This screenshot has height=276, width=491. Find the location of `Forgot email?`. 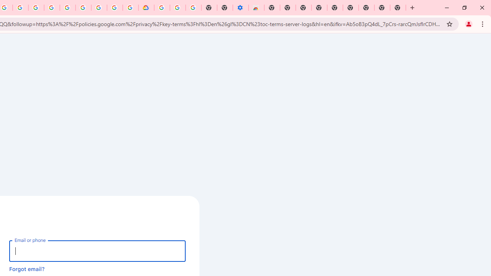

Forgot email? is located at coordinates (27, 269).